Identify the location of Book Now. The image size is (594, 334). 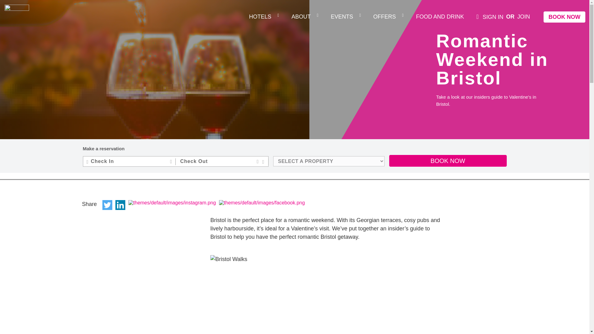
(564, 17).